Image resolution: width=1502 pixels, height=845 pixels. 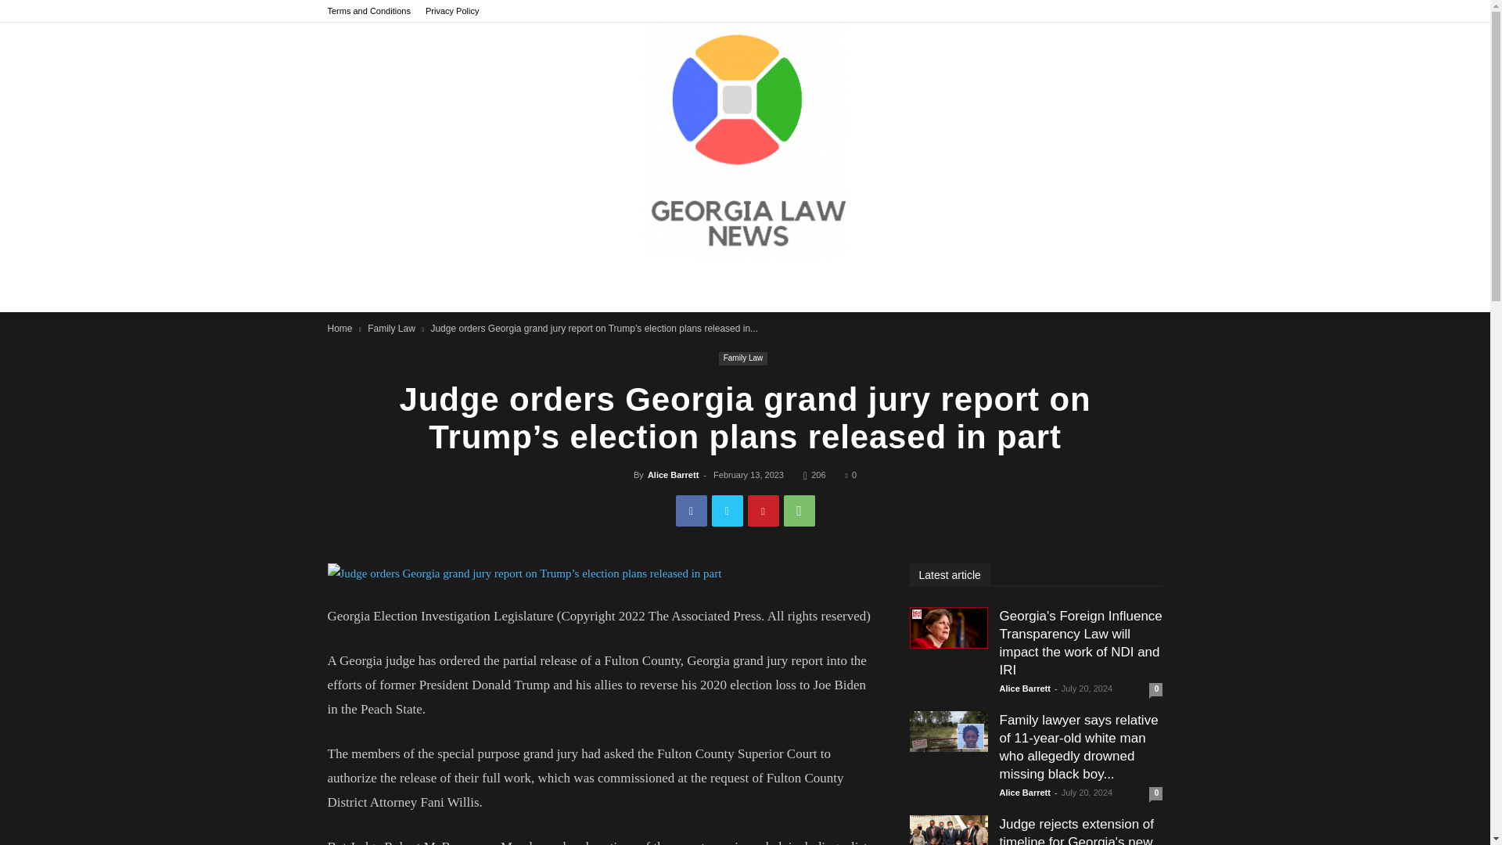 What do you see at coordinates (743, 358) in the screenshot?
I see `Family Law` at bounding box center [743, 358].